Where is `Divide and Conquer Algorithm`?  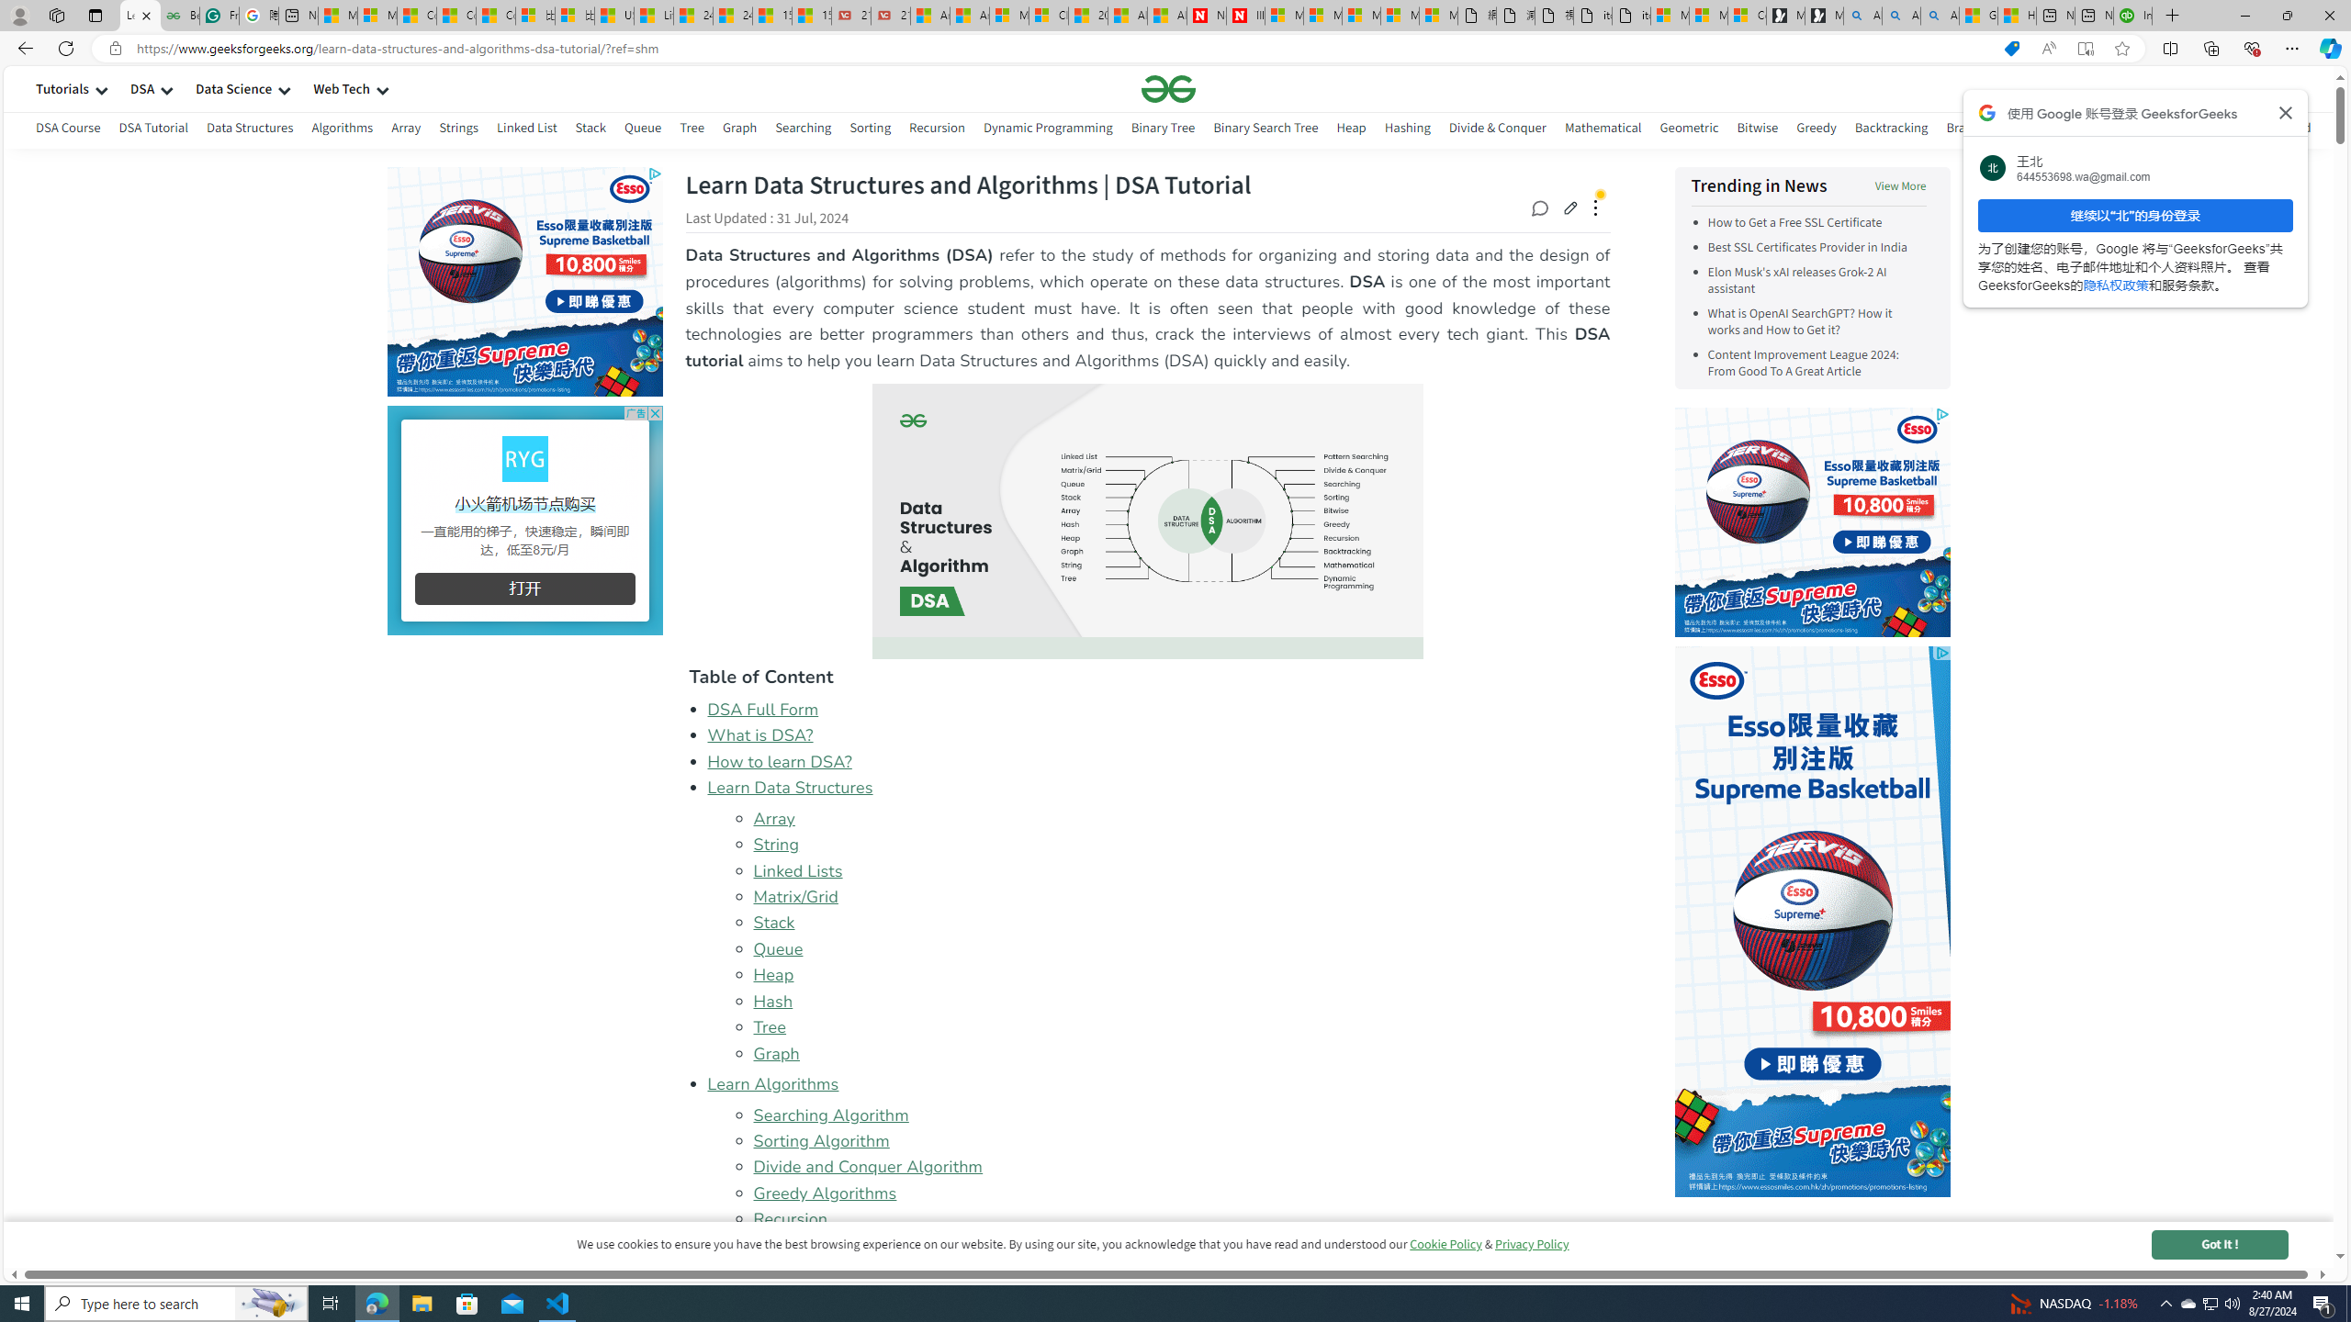 Divide and Conquer Algorithm is located at coordinates (867, 1167).